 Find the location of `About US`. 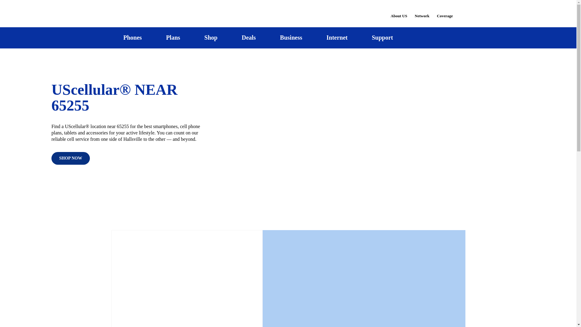

About US is located at coordinates (399, 12).